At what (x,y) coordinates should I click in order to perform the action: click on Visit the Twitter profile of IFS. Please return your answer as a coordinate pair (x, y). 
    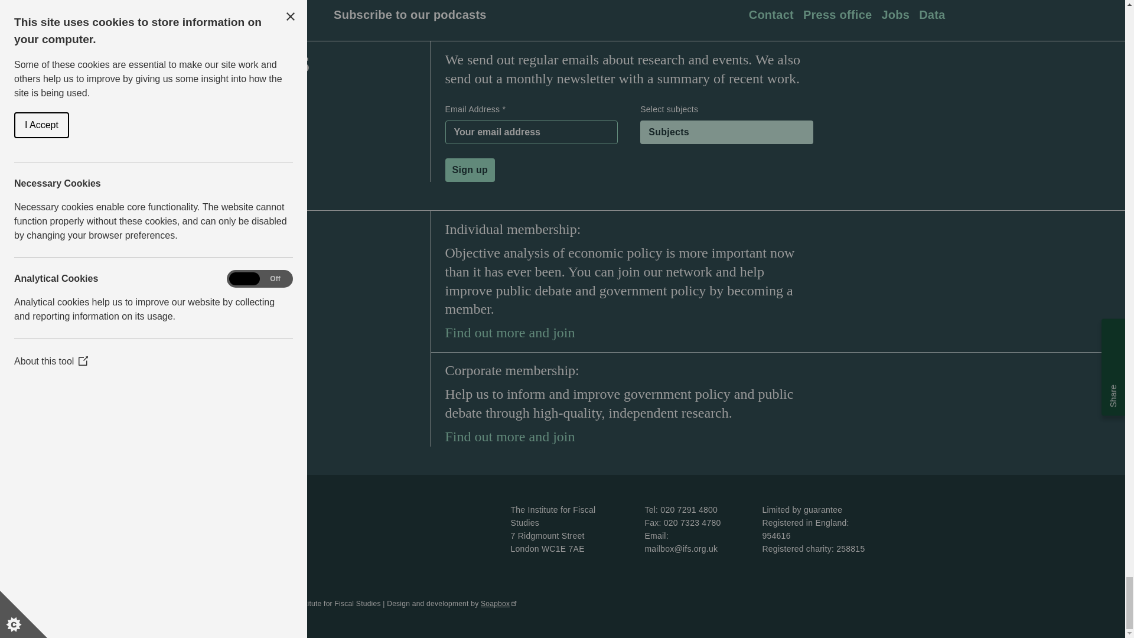
    Looking at the image, I should click on (280, 14).